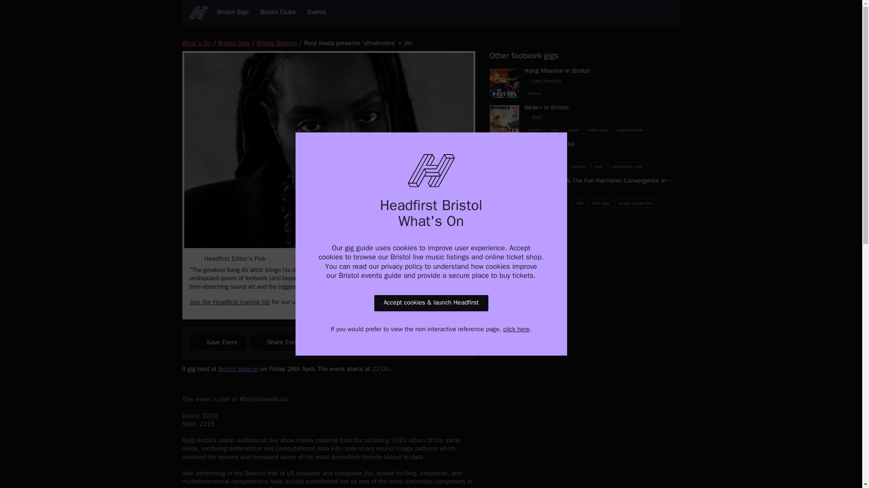 The width and height of the screenshot is (869, 488). What do you see at coordinates (233, 13) in the screenshot?
I see `privacy policy` at bounding box center [233, 13].